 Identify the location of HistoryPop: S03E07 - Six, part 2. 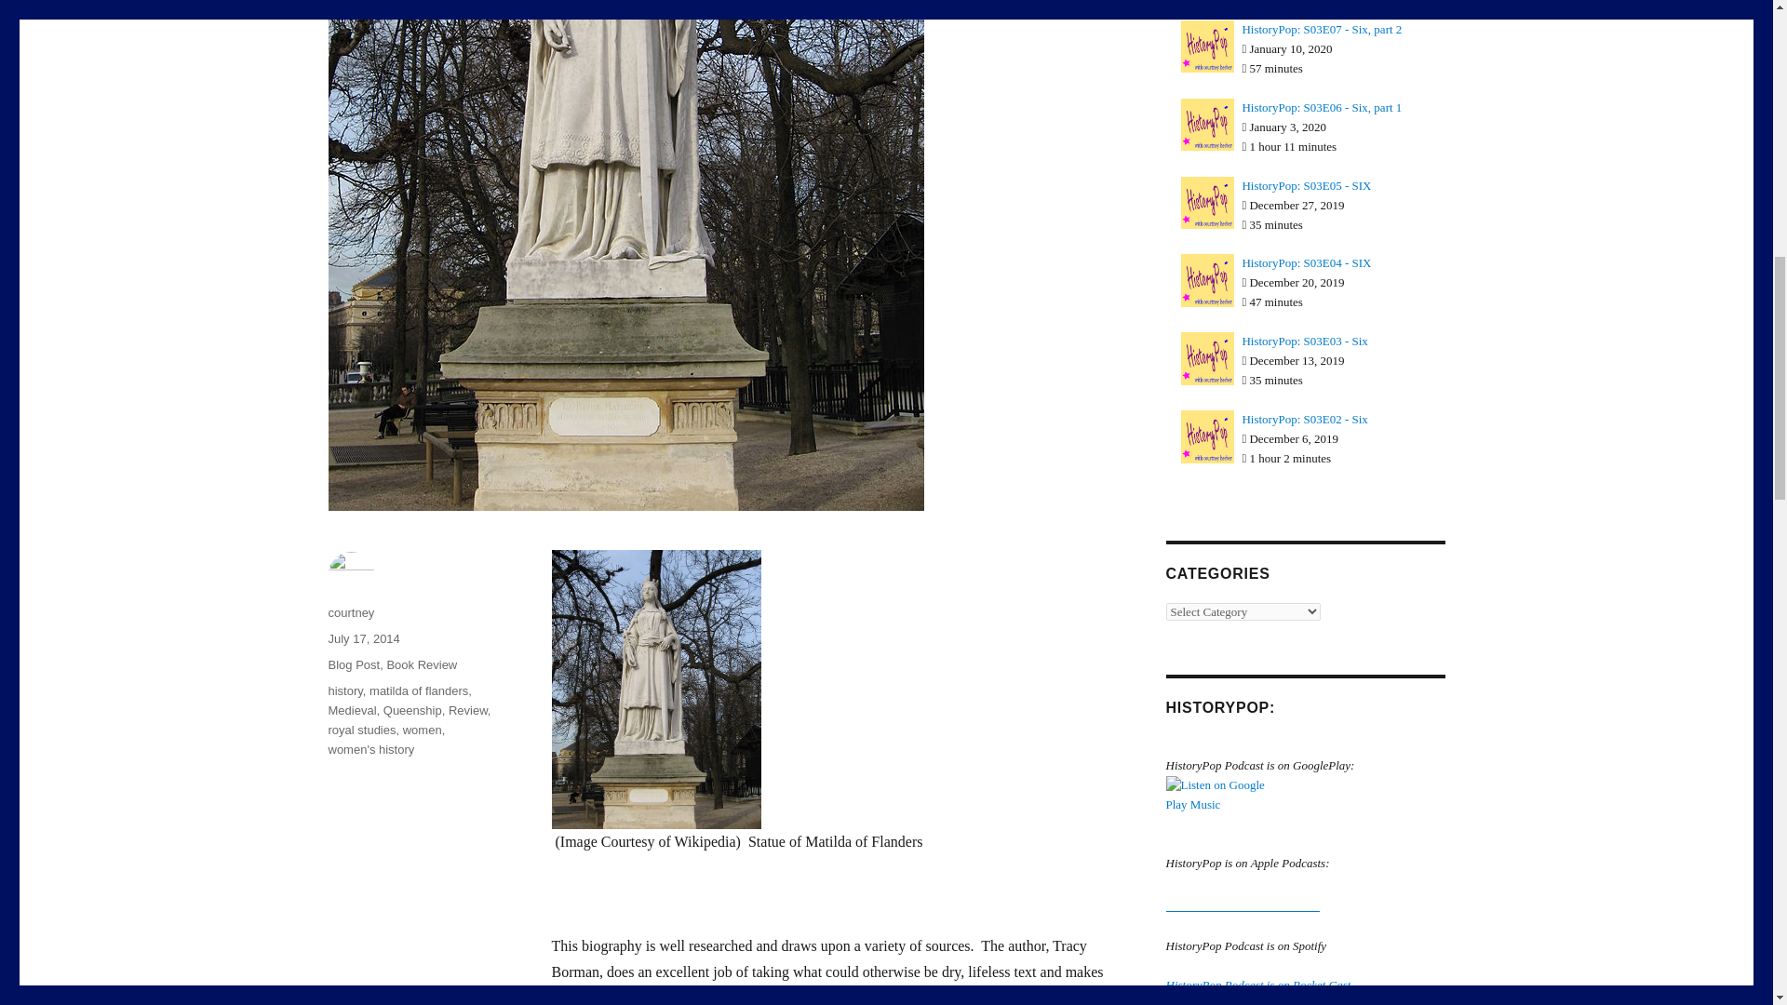
(1322, 28).